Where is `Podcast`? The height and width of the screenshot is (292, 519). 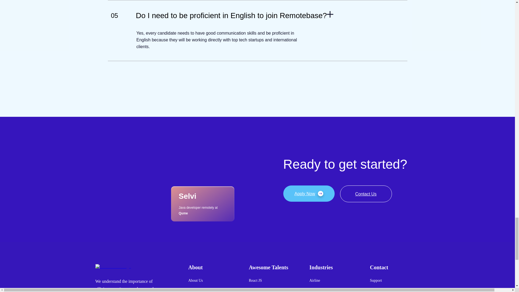
Podcast is located at coordinates (194, 291).